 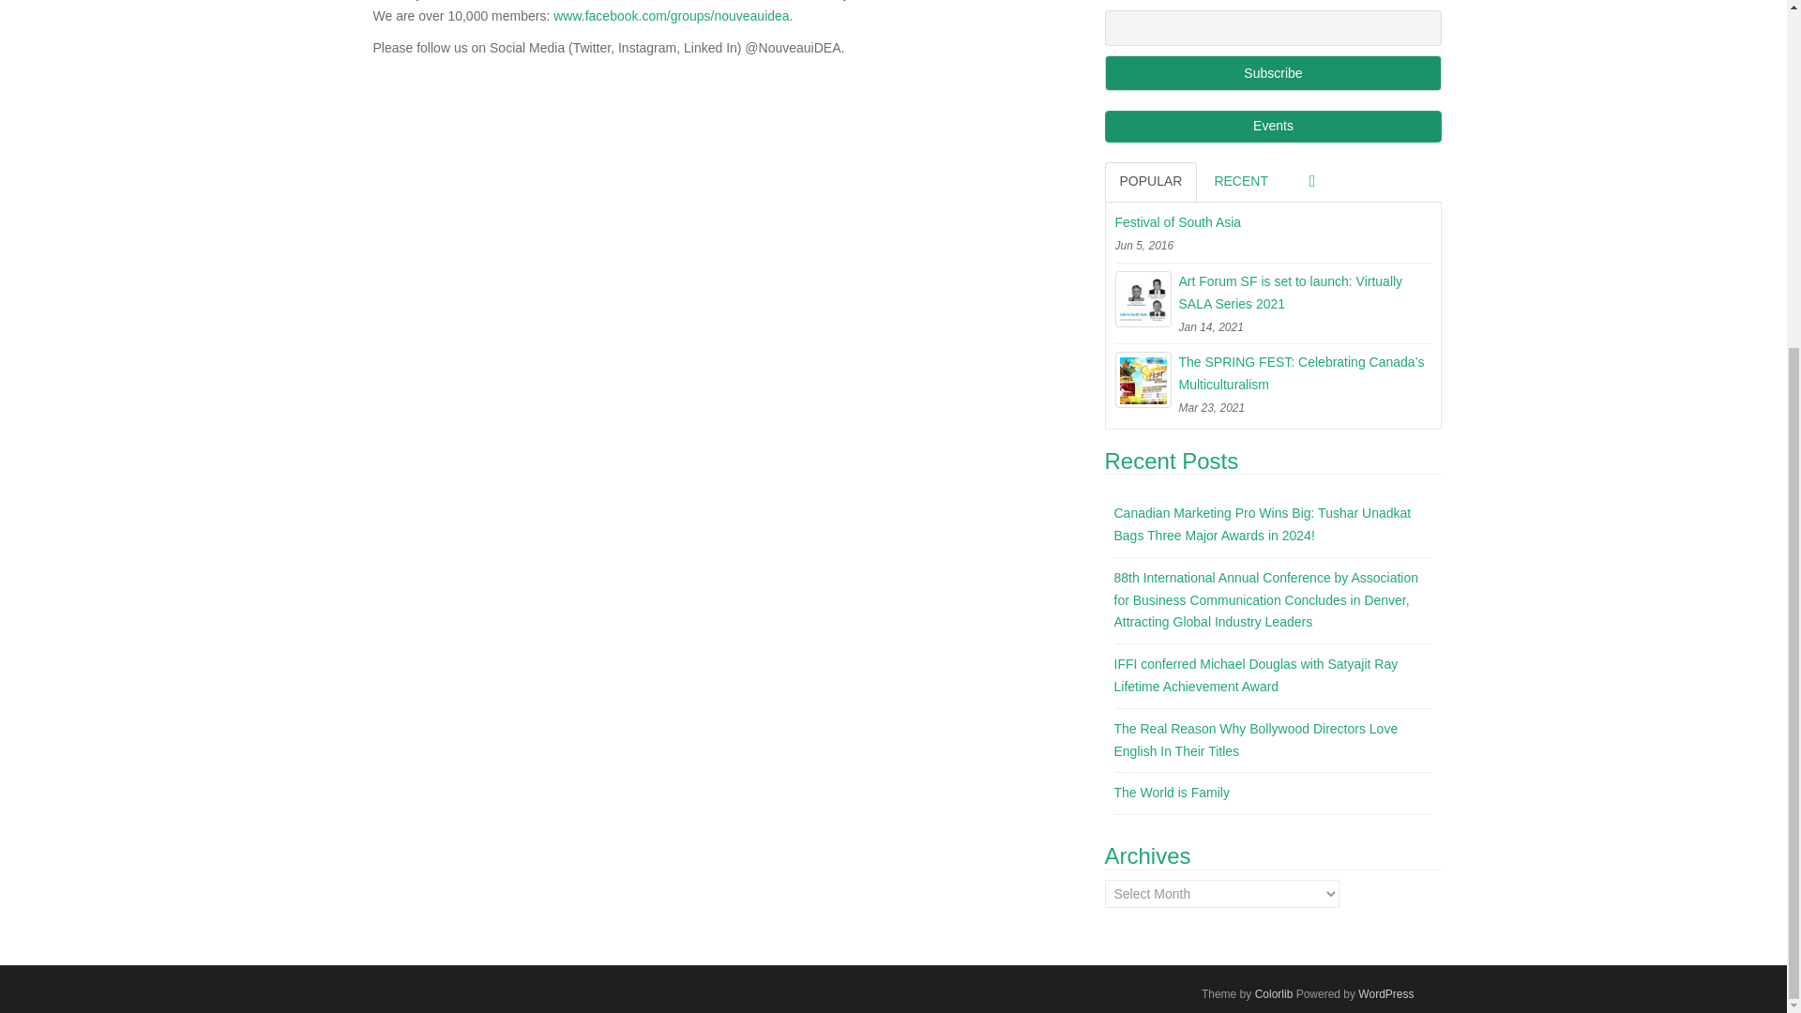 I want to click on Nouveau iDEA, so click(x=483, y=0).